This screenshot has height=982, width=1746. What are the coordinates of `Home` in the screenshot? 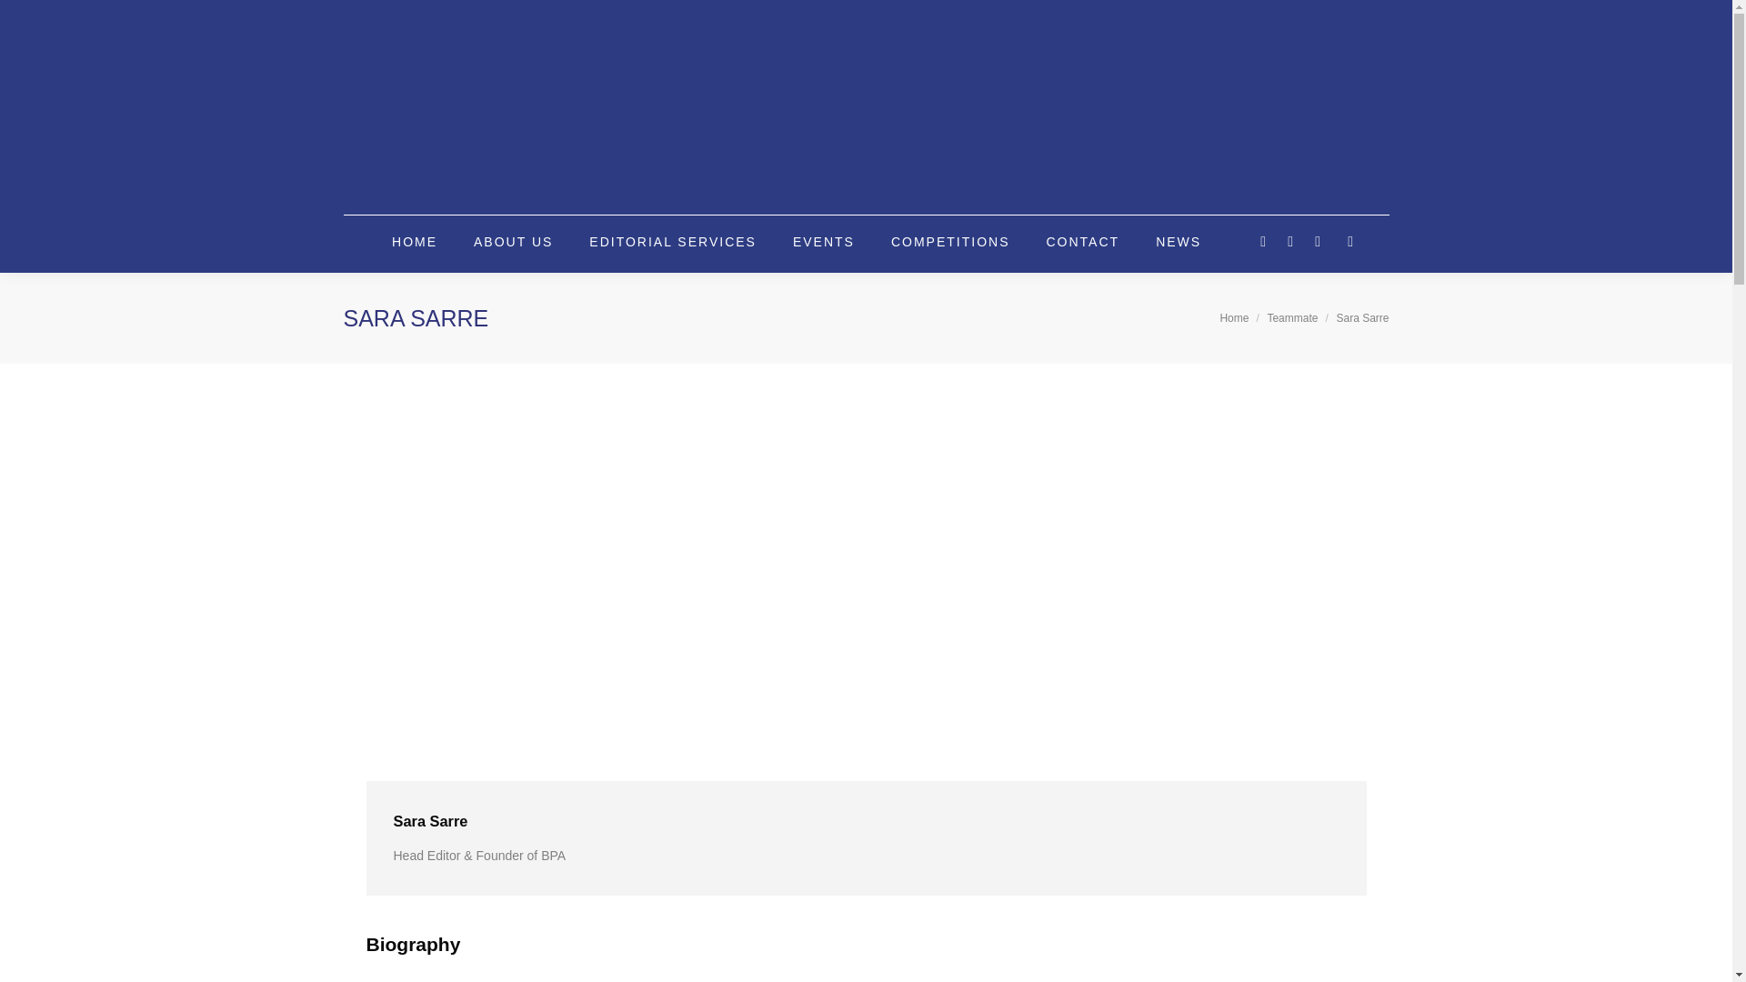 It's located at (1233, 318).